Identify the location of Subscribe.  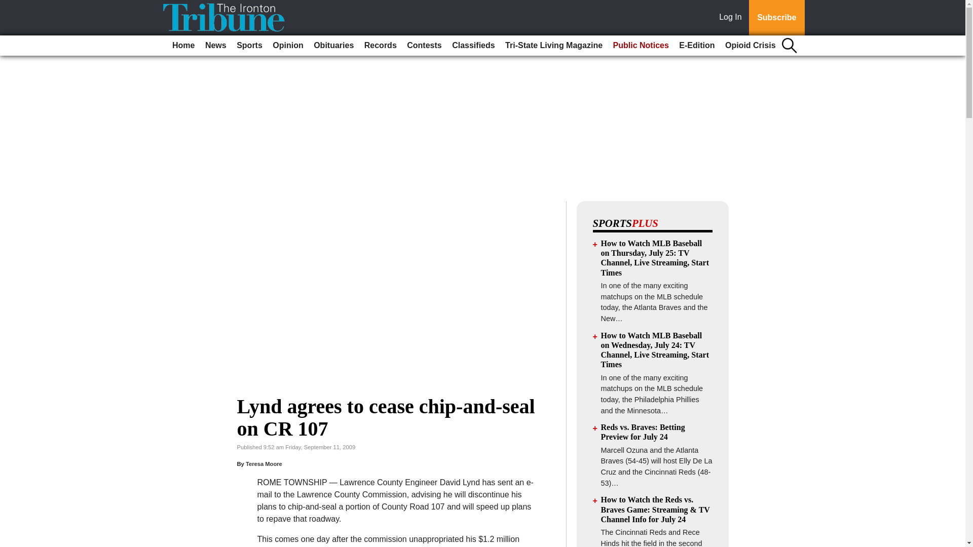
(776, 18).